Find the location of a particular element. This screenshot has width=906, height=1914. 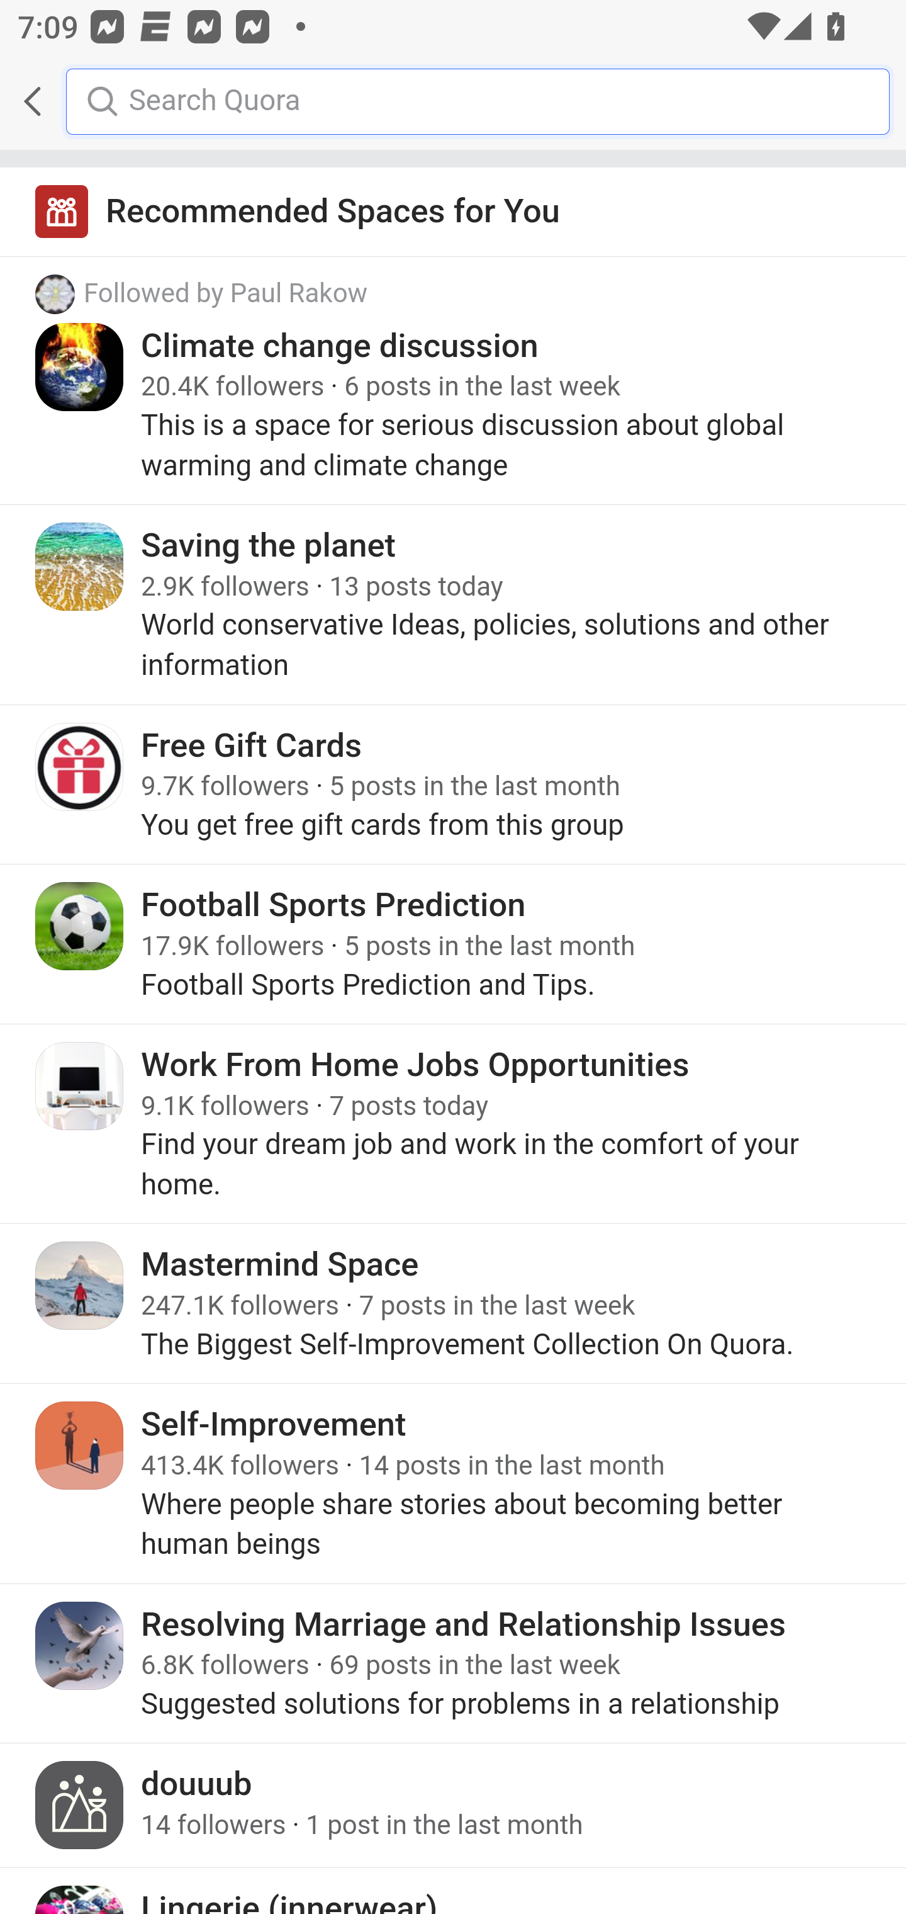

Icon for douuub is located at coordinates (80, 1806).